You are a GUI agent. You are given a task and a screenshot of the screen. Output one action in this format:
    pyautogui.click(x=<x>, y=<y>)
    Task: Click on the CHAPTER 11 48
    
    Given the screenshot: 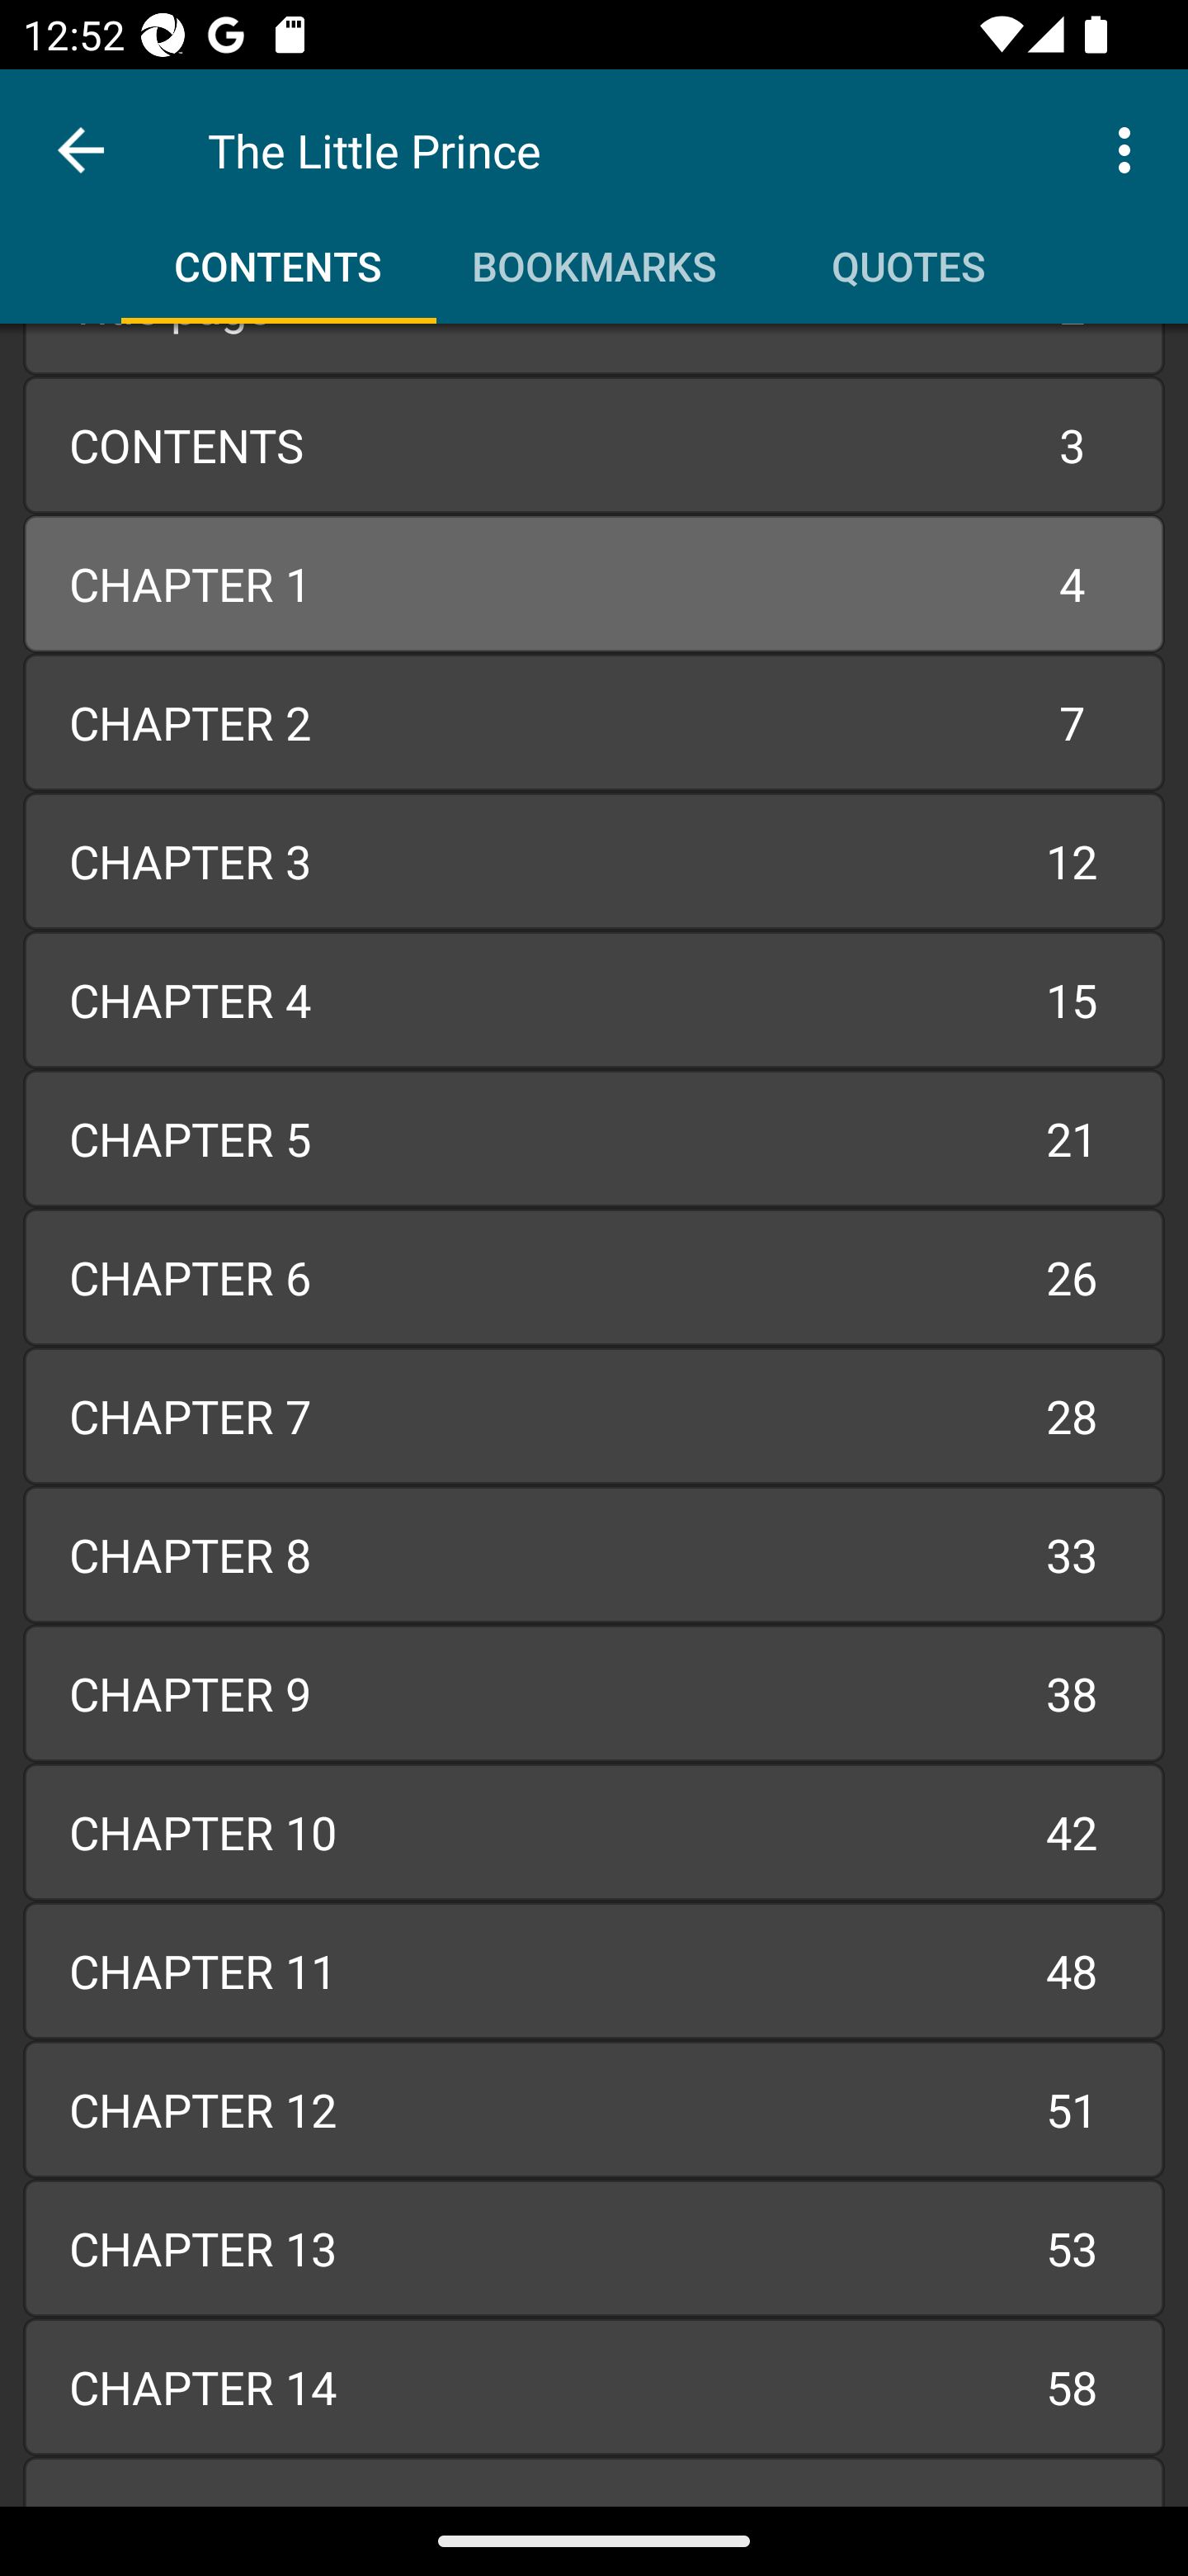 What is the action you would take?
    pyautogui.click(x=594, y=1970)
    